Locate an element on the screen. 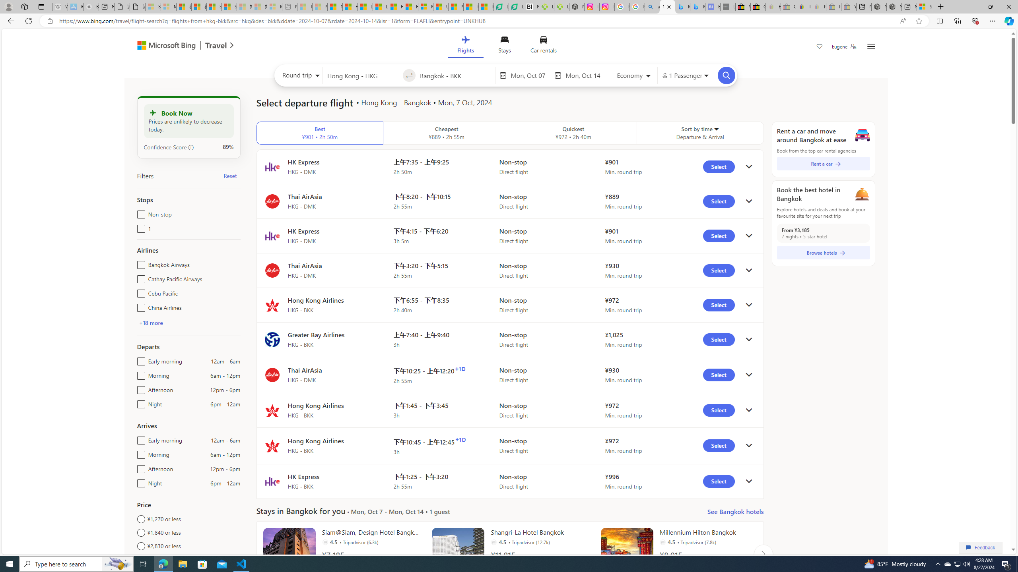 The height and width of the screenshot is (572, 1018). Top Stories - MSN - Sleeping is located at coordinates (305, 7).